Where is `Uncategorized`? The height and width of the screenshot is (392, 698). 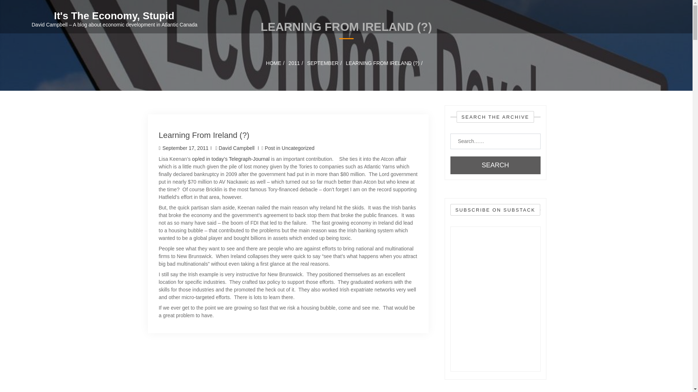
Uncategorized is located at coordinates (298, 148).